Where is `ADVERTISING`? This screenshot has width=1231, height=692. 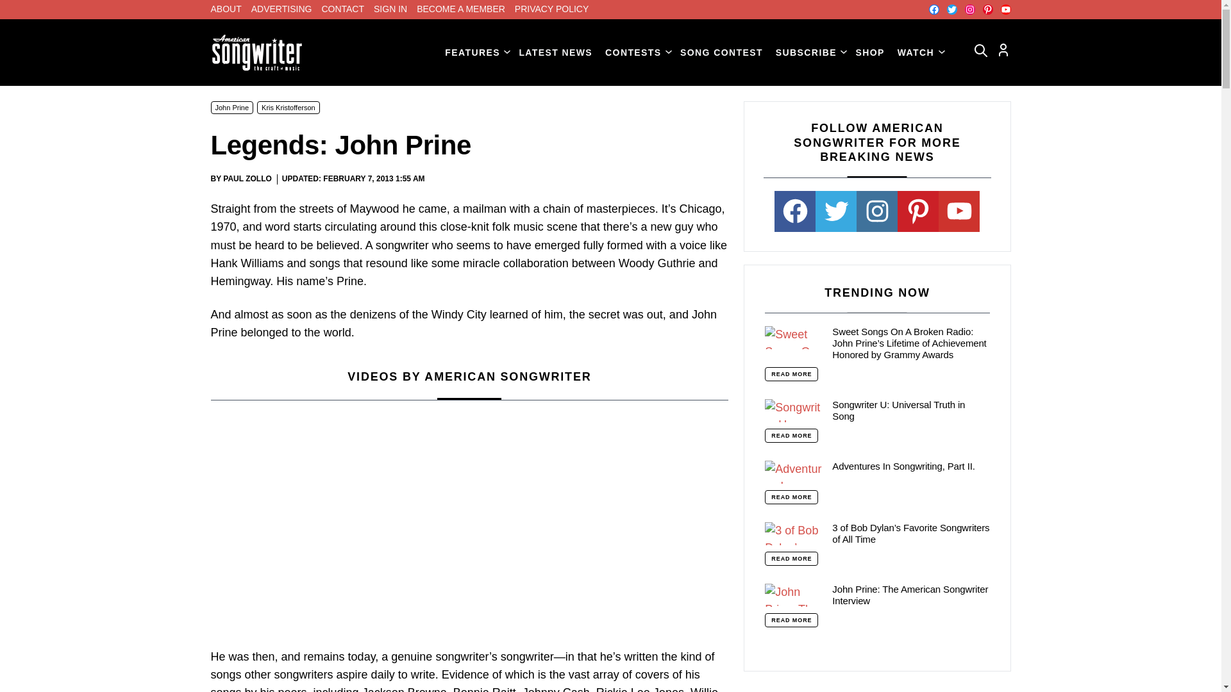 ADVERTISING is located at coordinates (281, 9).